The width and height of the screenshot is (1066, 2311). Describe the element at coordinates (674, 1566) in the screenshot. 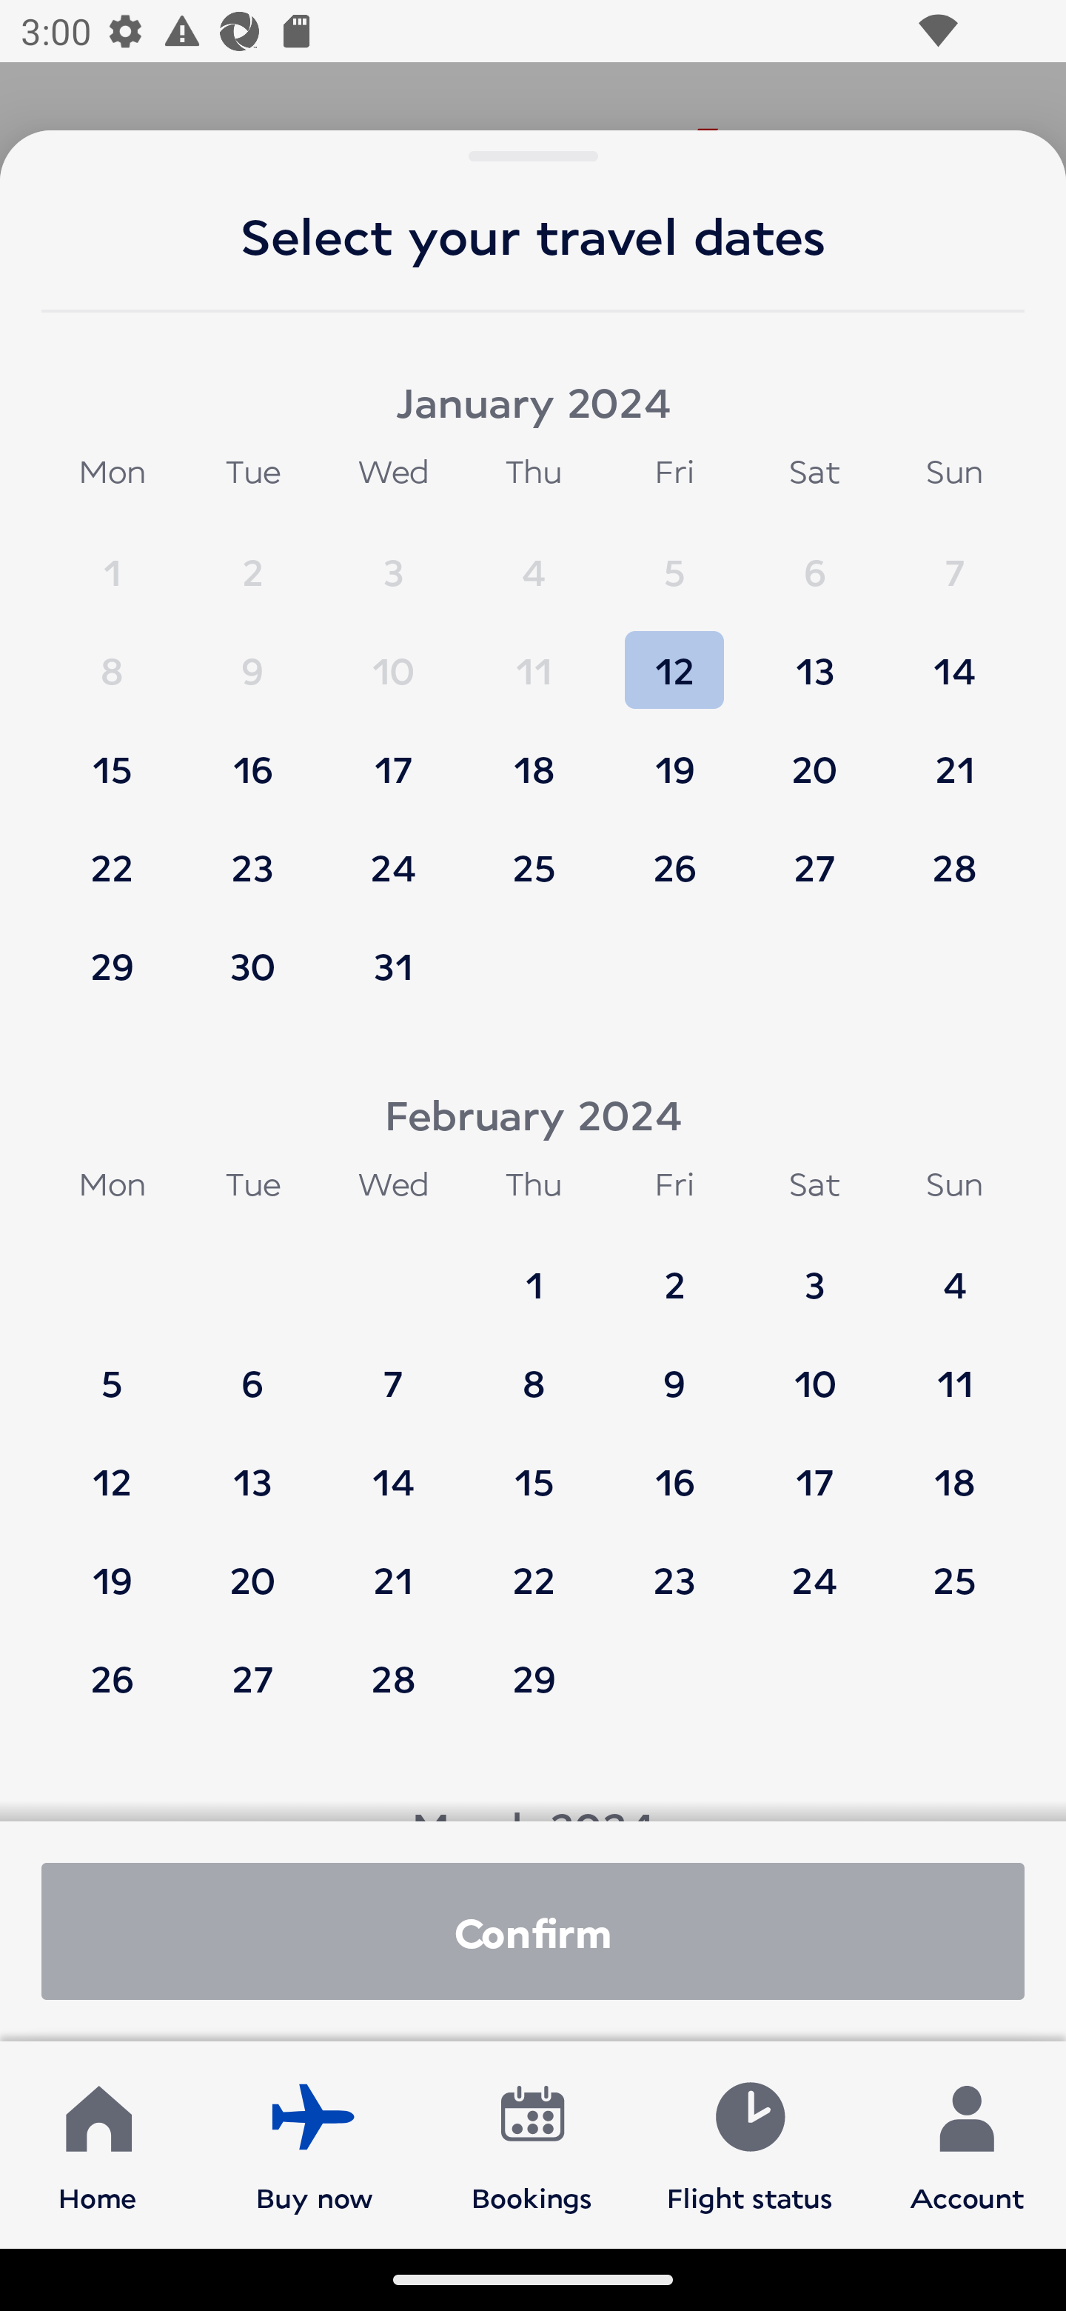

I see `23` at that location.